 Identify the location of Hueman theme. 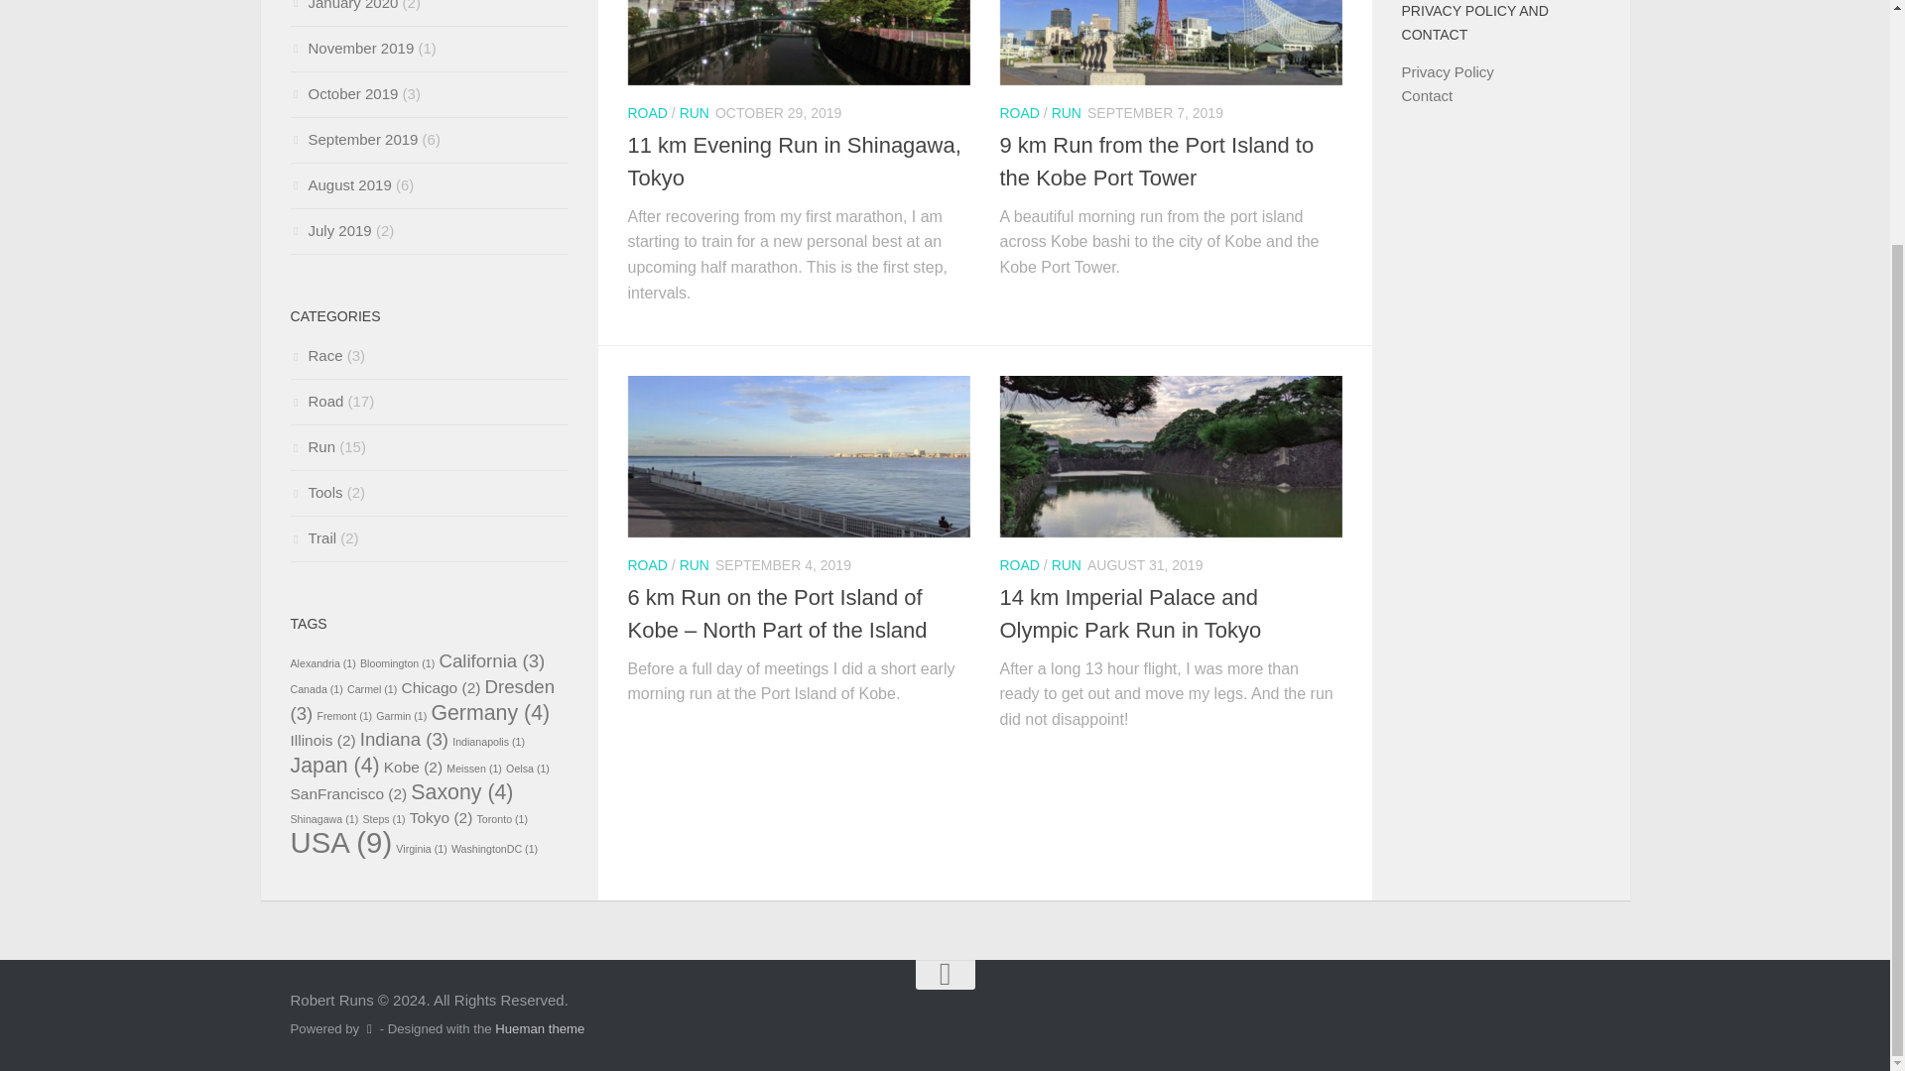
(540, 1029).